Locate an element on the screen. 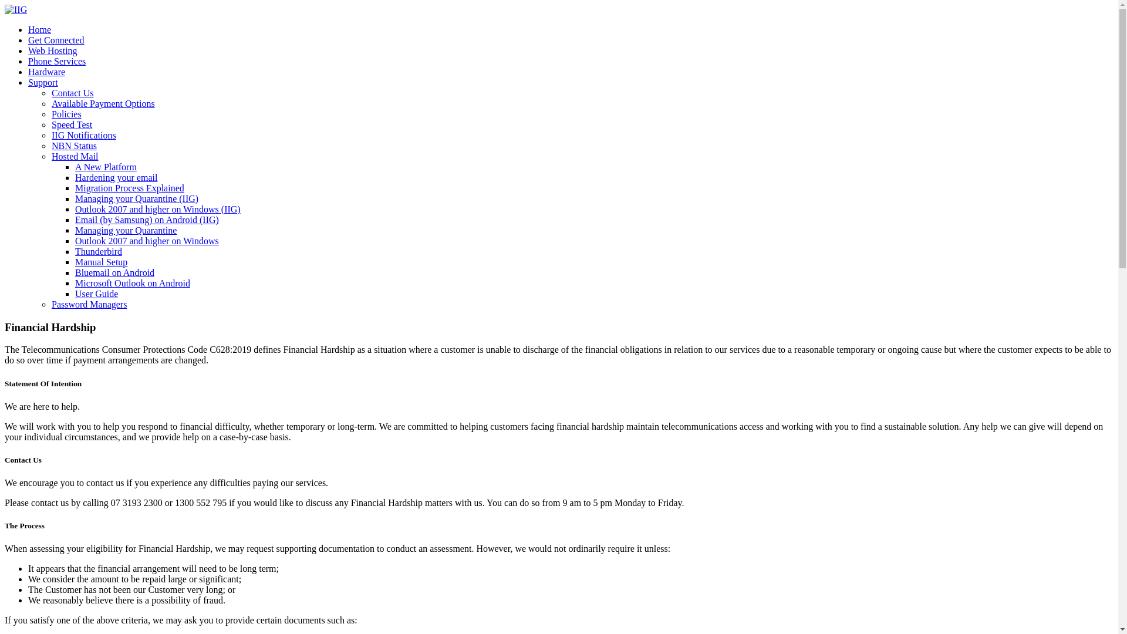 This screenshot has height=634, width=1127. NBN Status is located at coordinates (74, 146).